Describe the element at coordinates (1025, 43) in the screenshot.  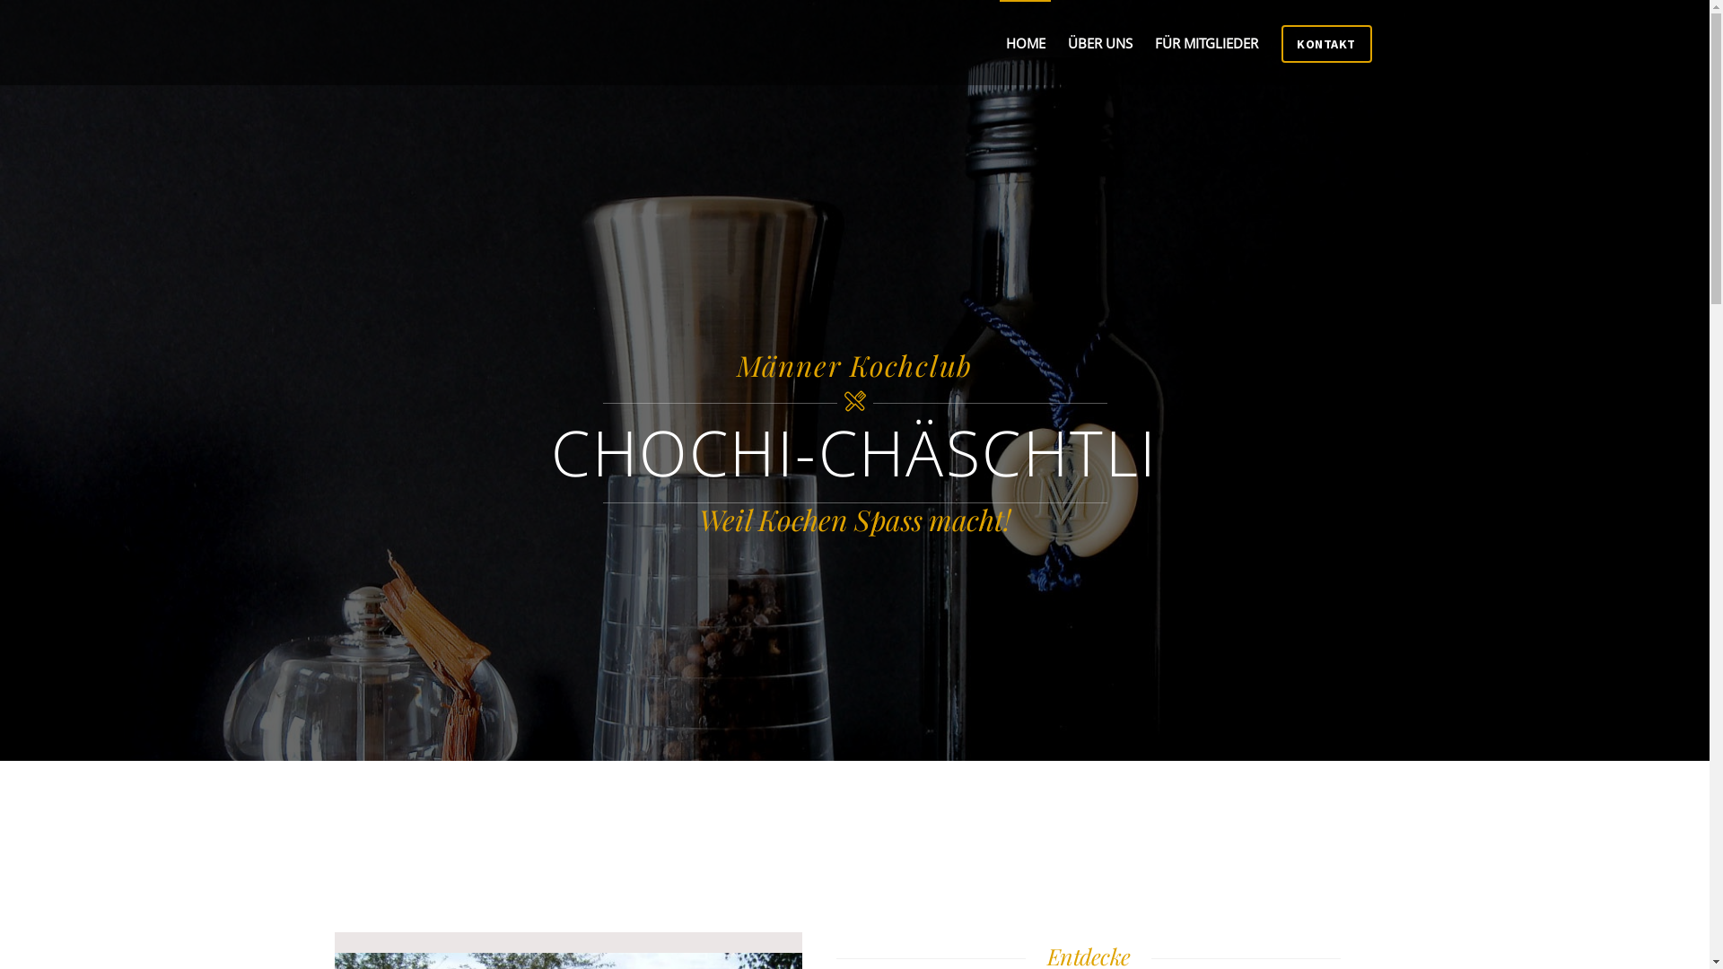
I see `HOME` at that location.